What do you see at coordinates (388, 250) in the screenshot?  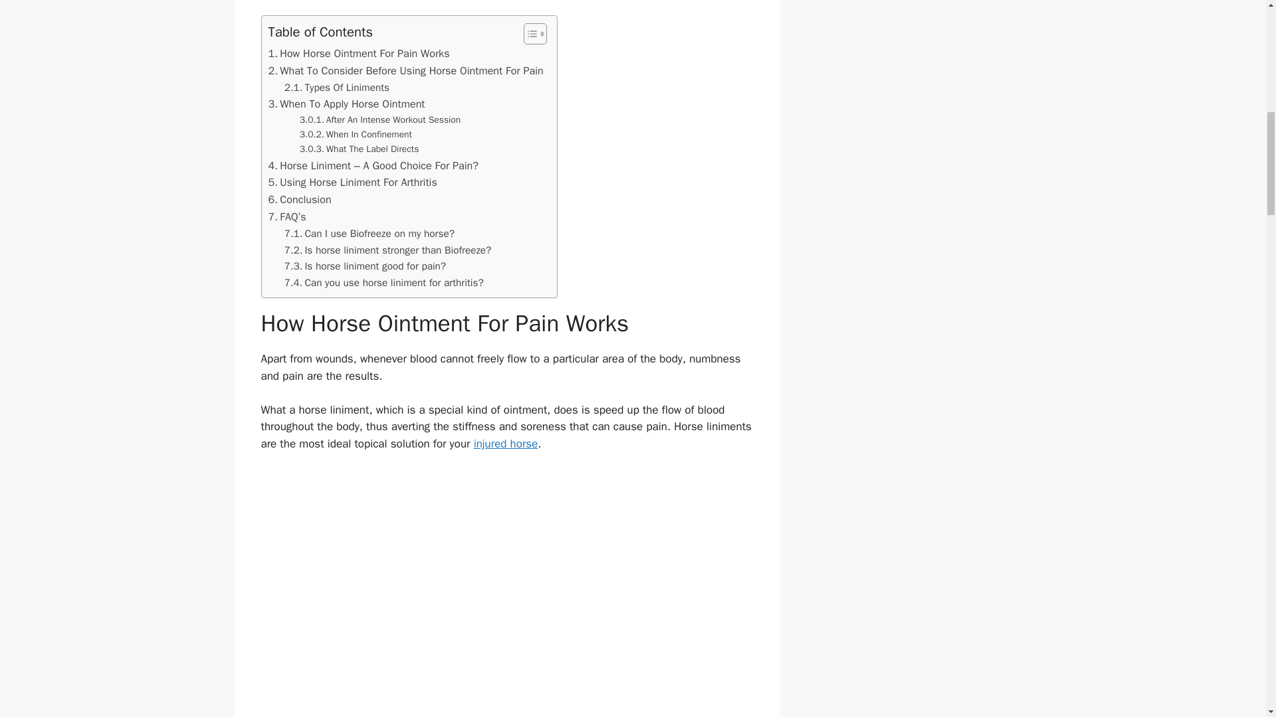 I see `Is horse liniment stronger than Biofreeze?` at bounding box center [388, 250].